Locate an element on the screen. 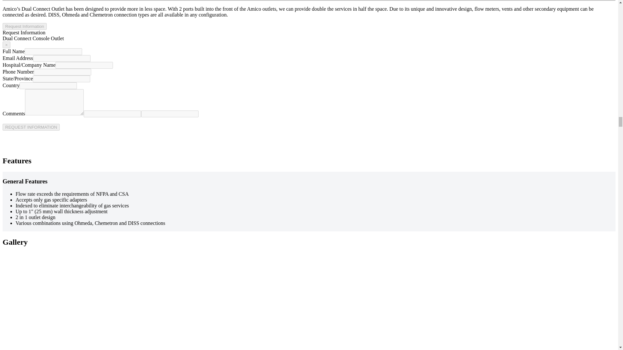  REQUEST INFORMATION is located at coordinates (31, 127).